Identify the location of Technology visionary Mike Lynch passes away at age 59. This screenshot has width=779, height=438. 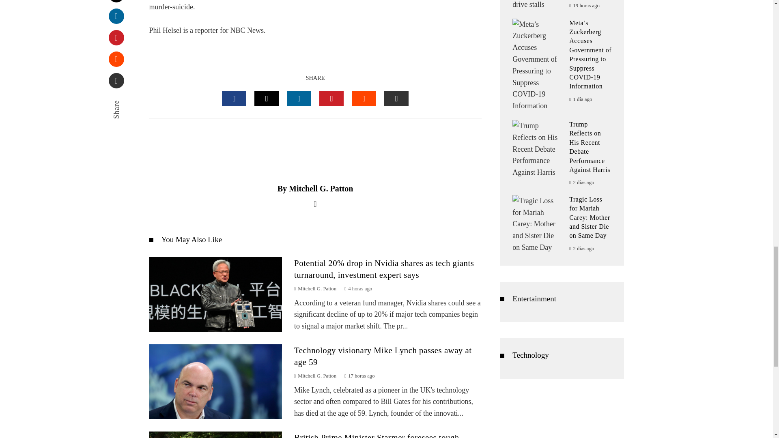
(383, 356).